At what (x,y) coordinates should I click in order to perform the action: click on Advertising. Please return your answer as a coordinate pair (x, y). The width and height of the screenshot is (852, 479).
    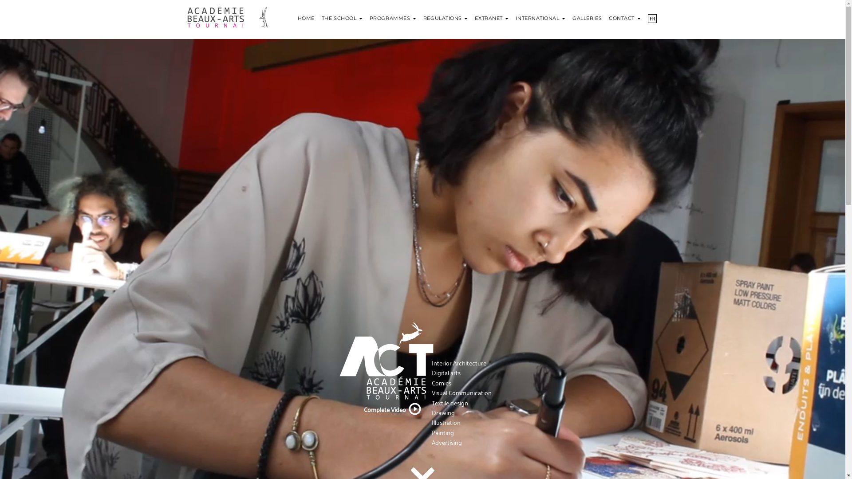
    Looking at the image, I should click on (446, 442).